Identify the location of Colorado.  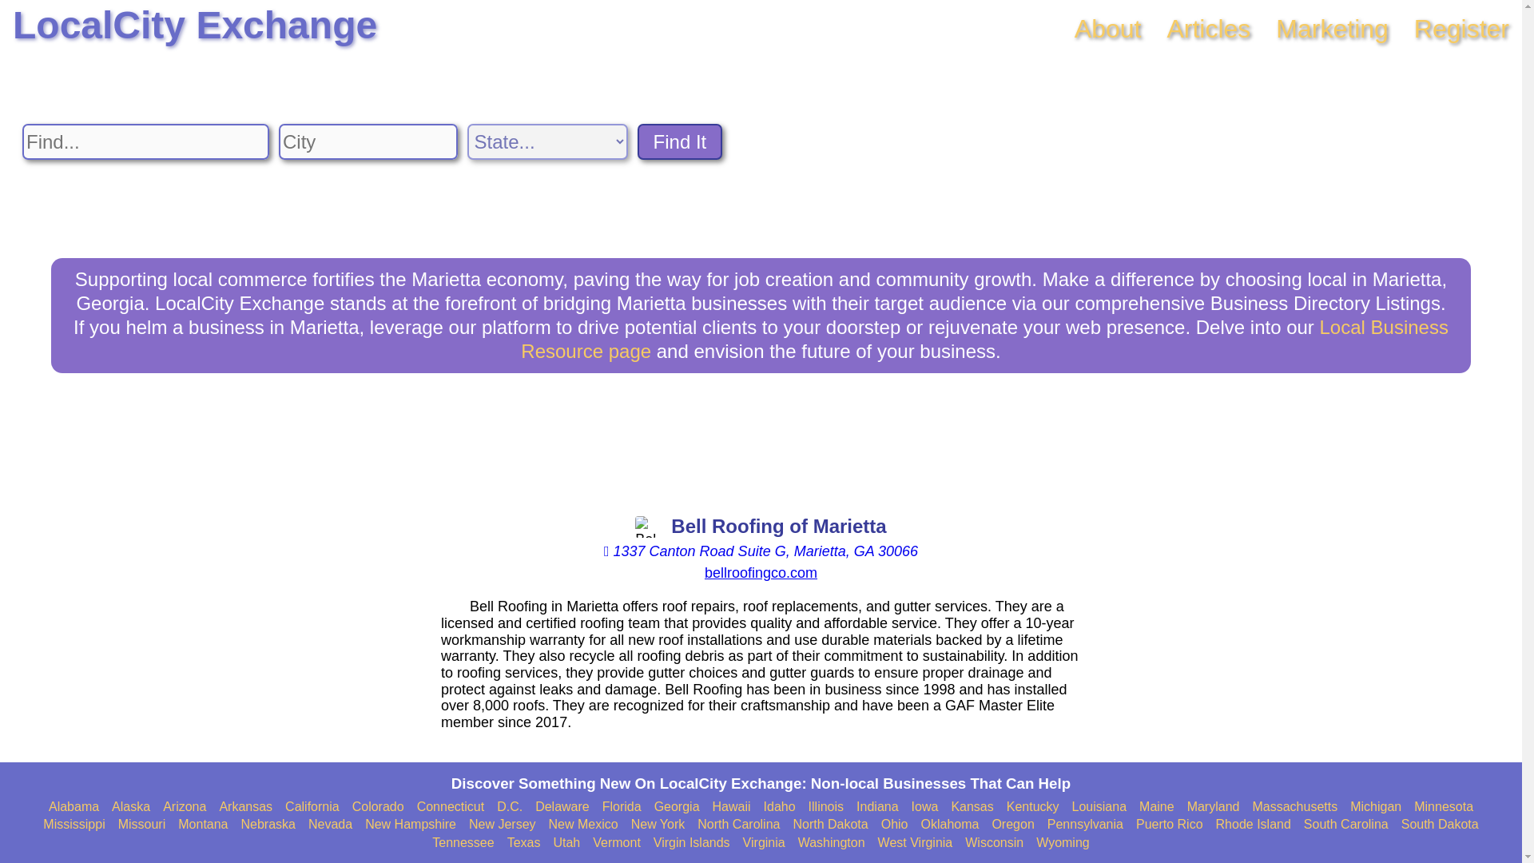
(379, 807).